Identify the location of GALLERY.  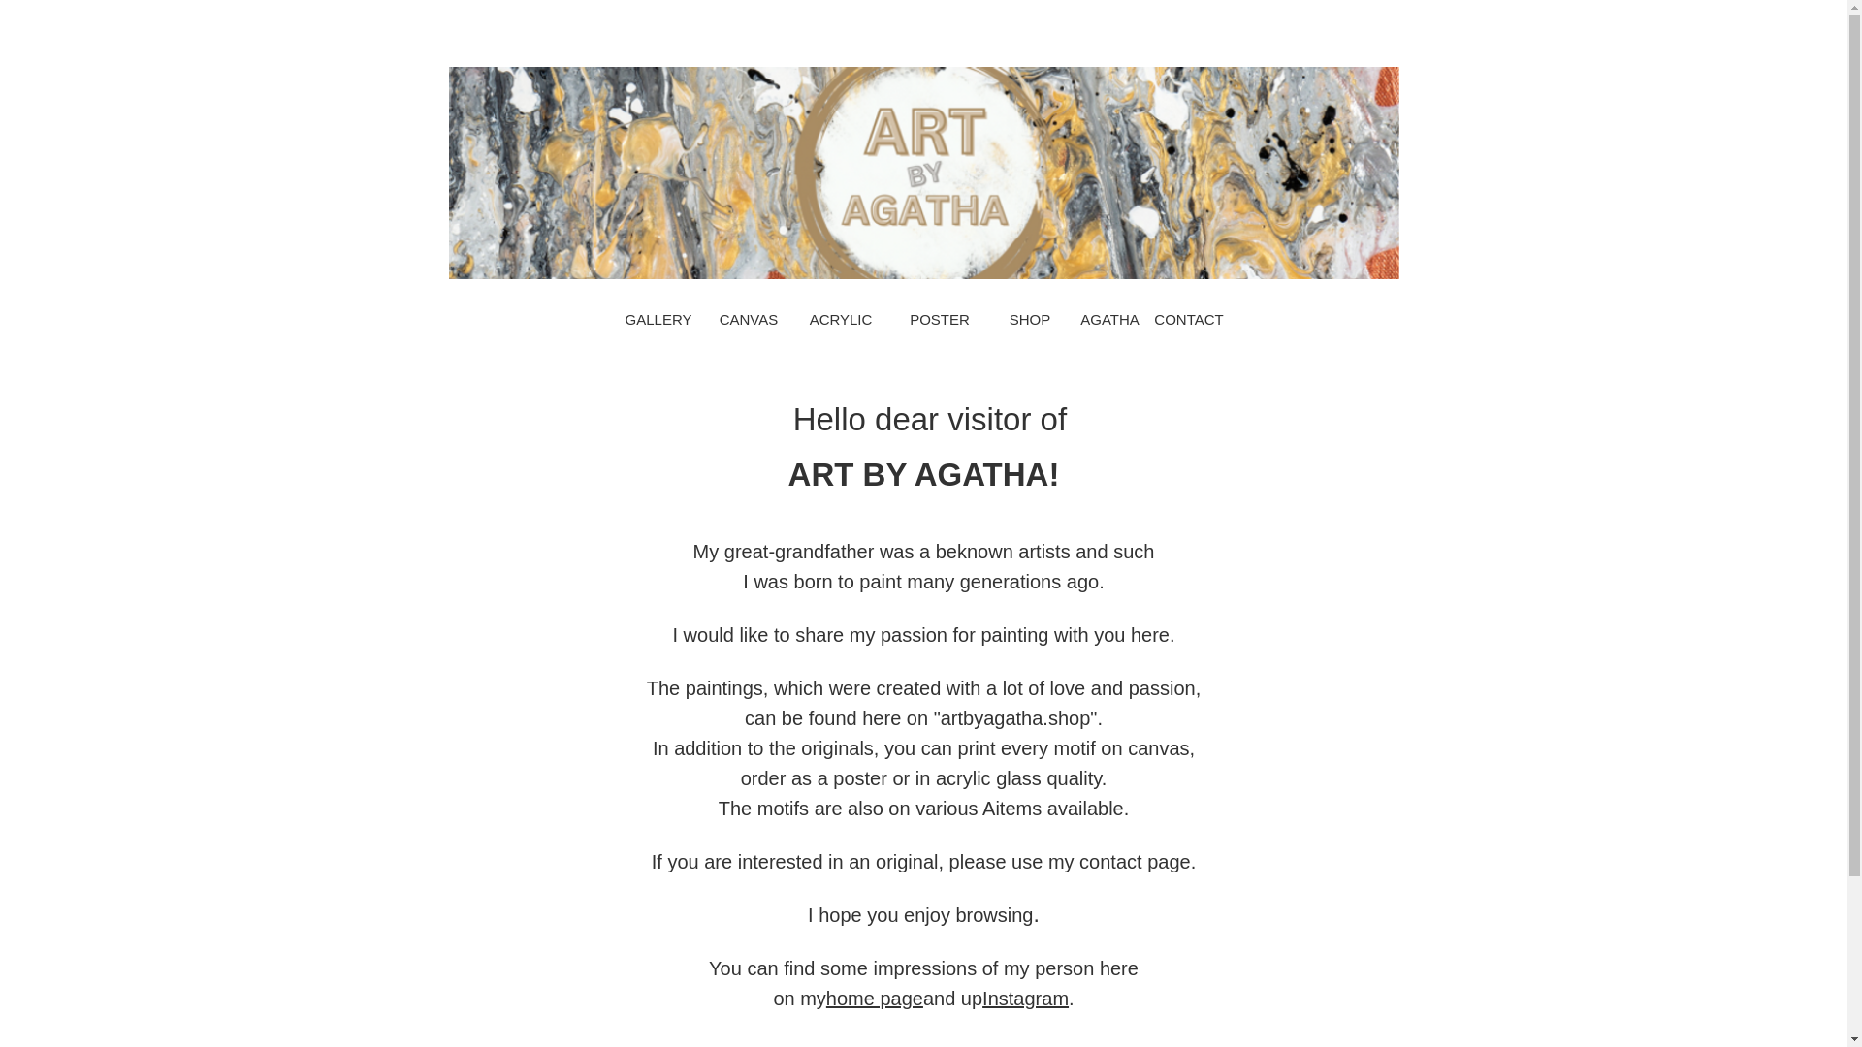
(658, 318).